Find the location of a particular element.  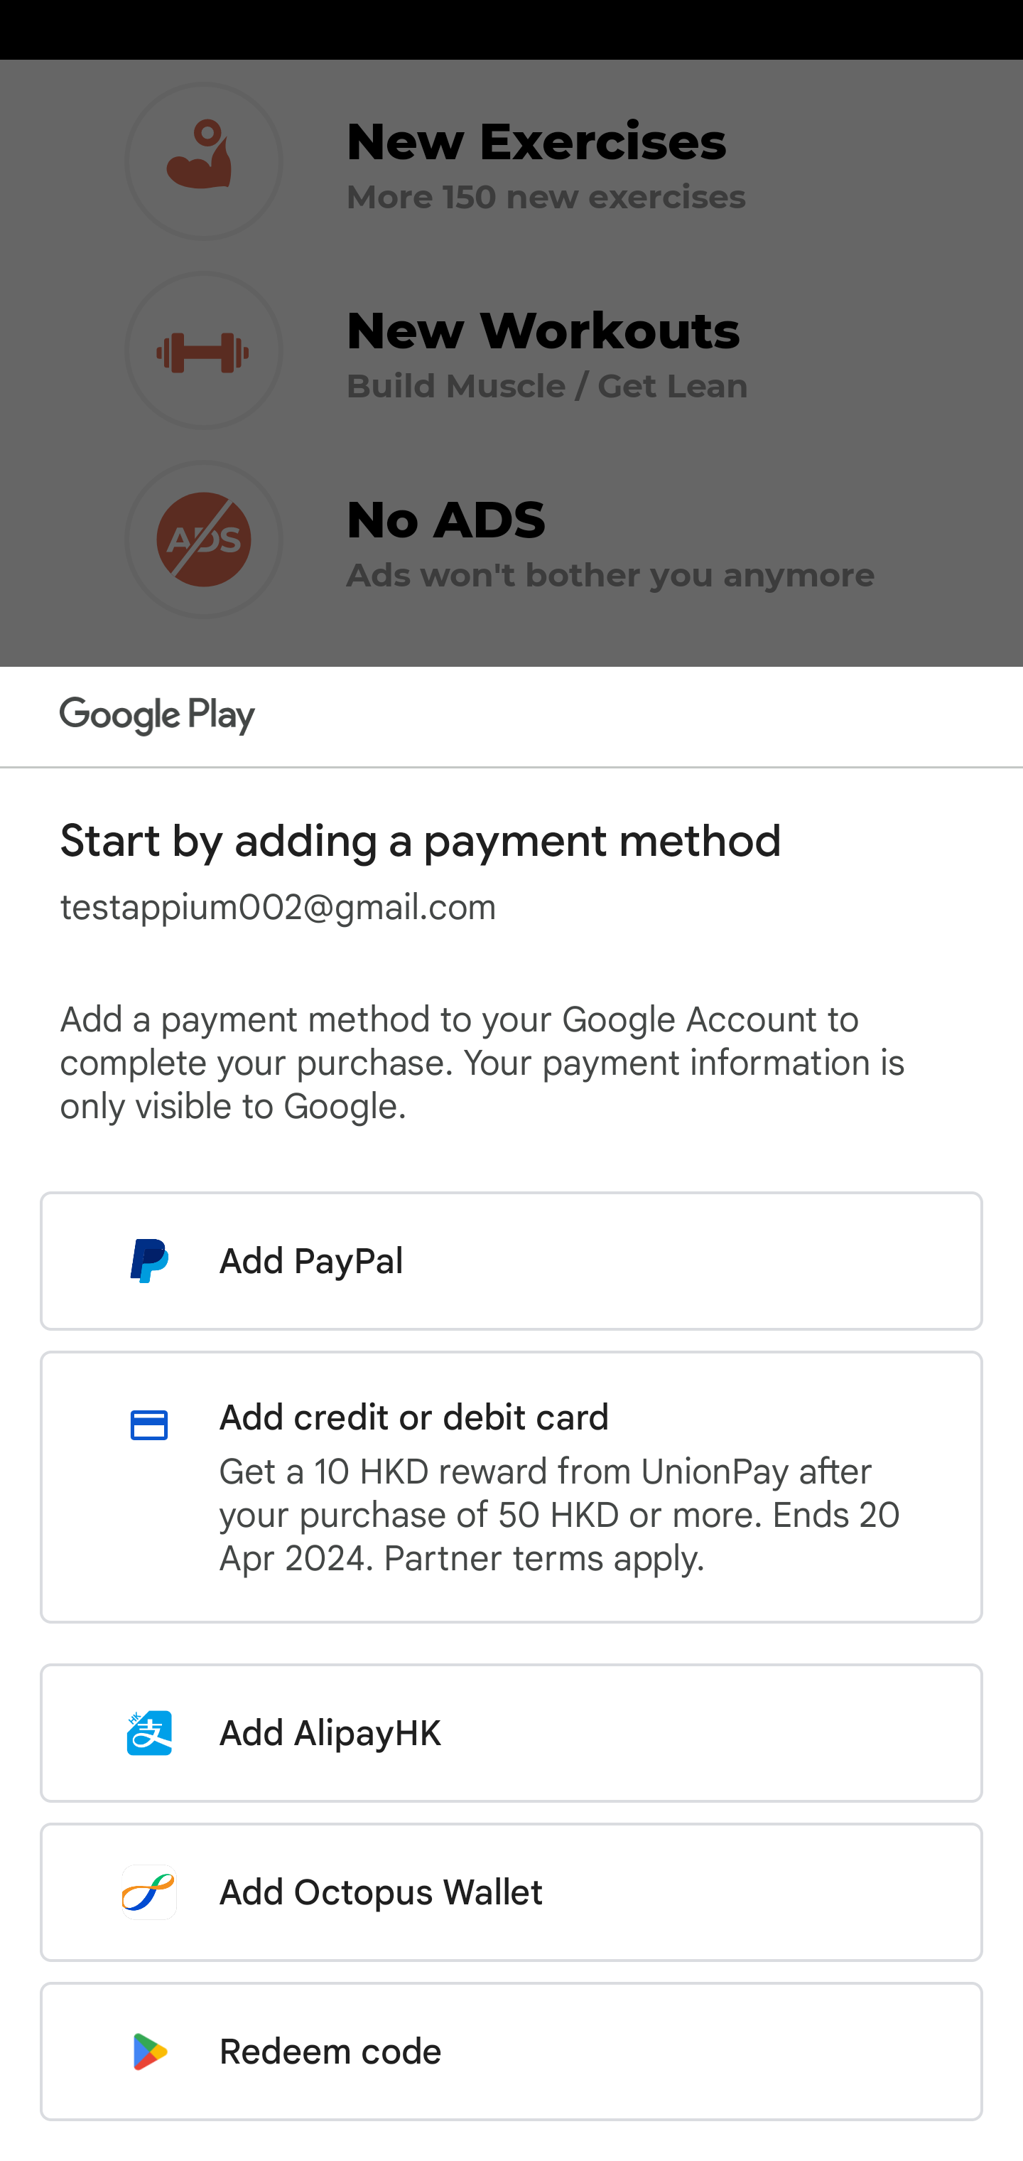

Add PayPal is located at coordinates (511, 1261).